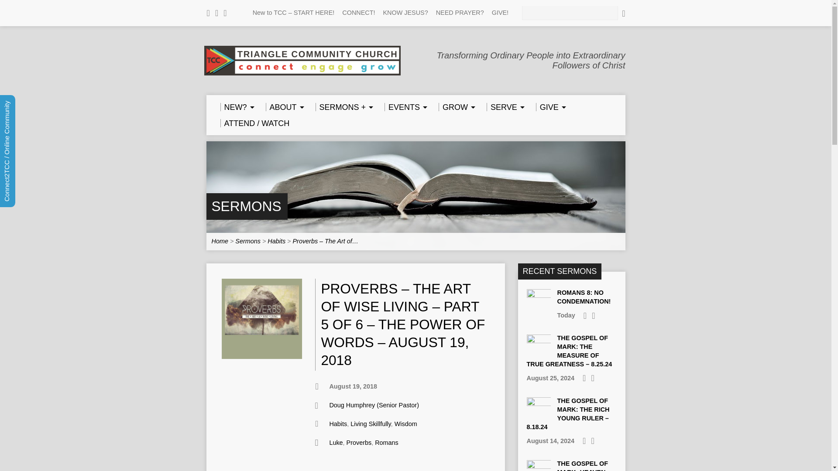 The width and height of the screenshot is (838, 471). What do you see at coordinates (584, 297) in the screenshot?
I see `Romans 8: No Condemnation!` at bounding box center [584, 297].